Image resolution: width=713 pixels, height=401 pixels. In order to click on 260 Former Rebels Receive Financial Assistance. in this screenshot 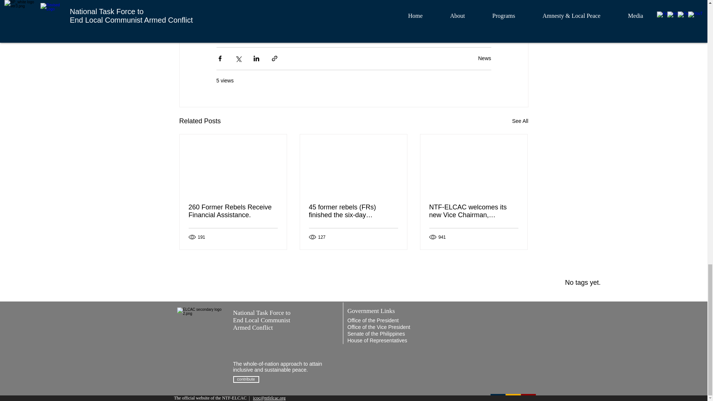, I will do `click(233, 211)`.